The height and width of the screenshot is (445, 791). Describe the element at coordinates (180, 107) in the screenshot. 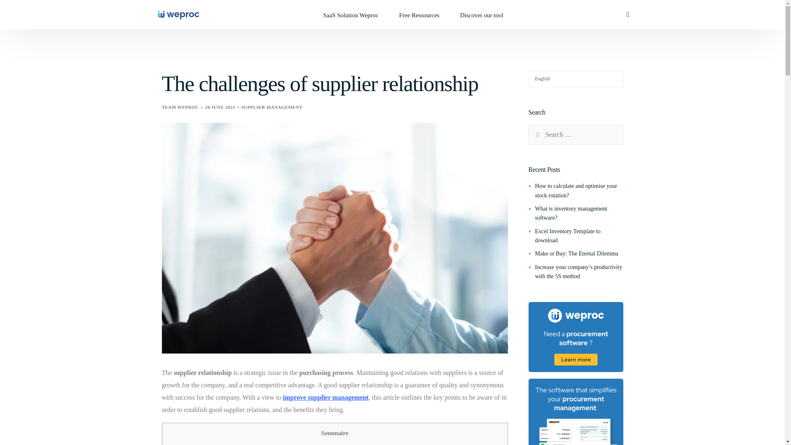

I see `TEAM WEPROC` at that location.